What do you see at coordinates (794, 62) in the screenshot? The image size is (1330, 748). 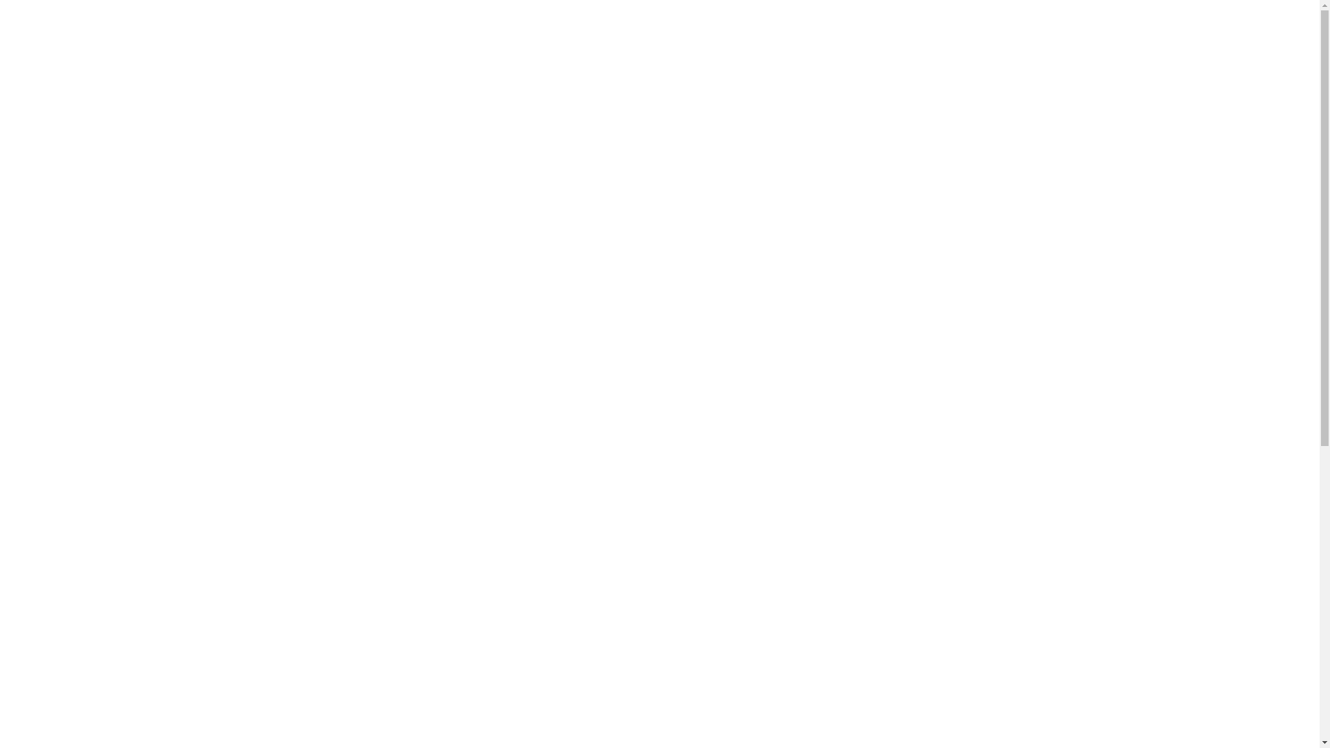 I see `info@adlawyers.ca` at bounding box center [794, 62].